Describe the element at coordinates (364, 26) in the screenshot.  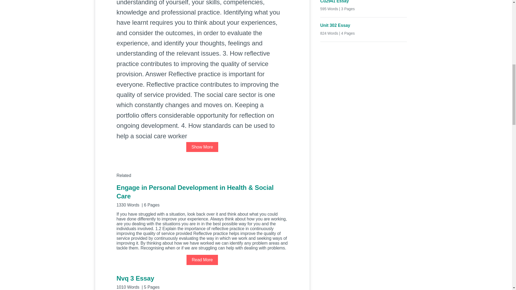
I see `Unit 302 Essay` at that location.